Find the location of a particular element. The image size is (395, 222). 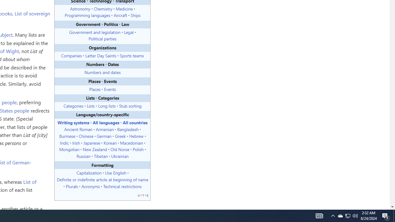

Use English is located at coordinates (115, 173).